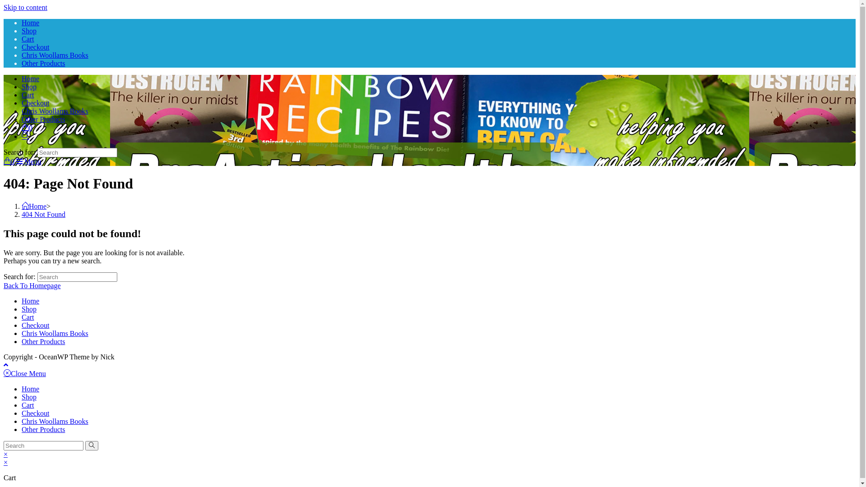 This screenshot has width=866, height=487. I want to click on Chris Woollams Books, so click(55, 333).